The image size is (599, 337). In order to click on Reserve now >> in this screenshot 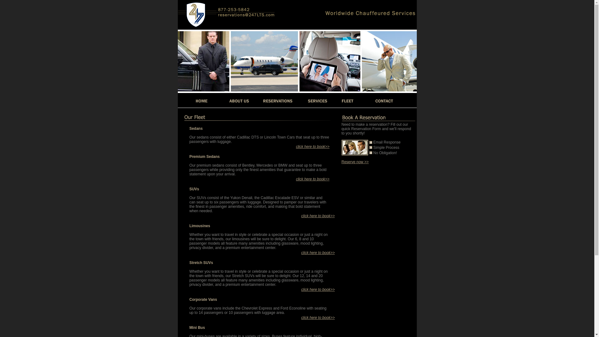, I will do `click(355, 162)`.